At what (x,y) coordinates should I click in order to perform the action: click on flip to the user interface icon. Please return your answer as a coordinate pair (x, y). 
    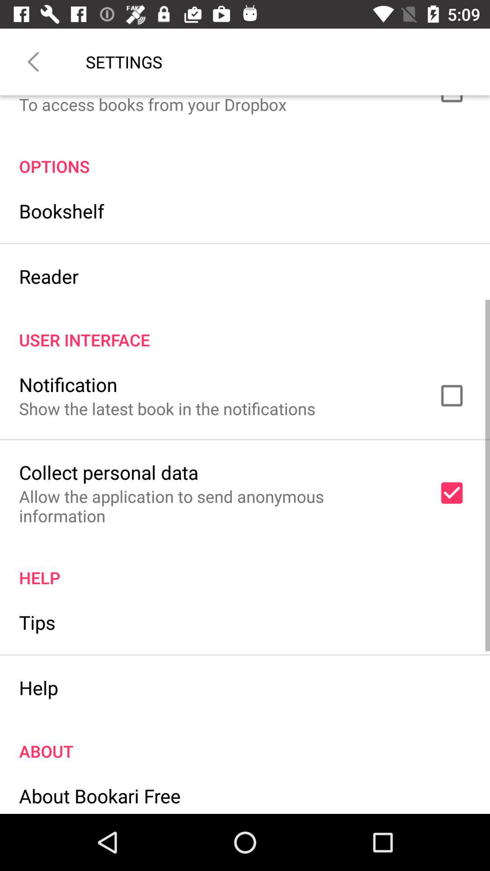
    Looking at the image, I should click on (245, 330).